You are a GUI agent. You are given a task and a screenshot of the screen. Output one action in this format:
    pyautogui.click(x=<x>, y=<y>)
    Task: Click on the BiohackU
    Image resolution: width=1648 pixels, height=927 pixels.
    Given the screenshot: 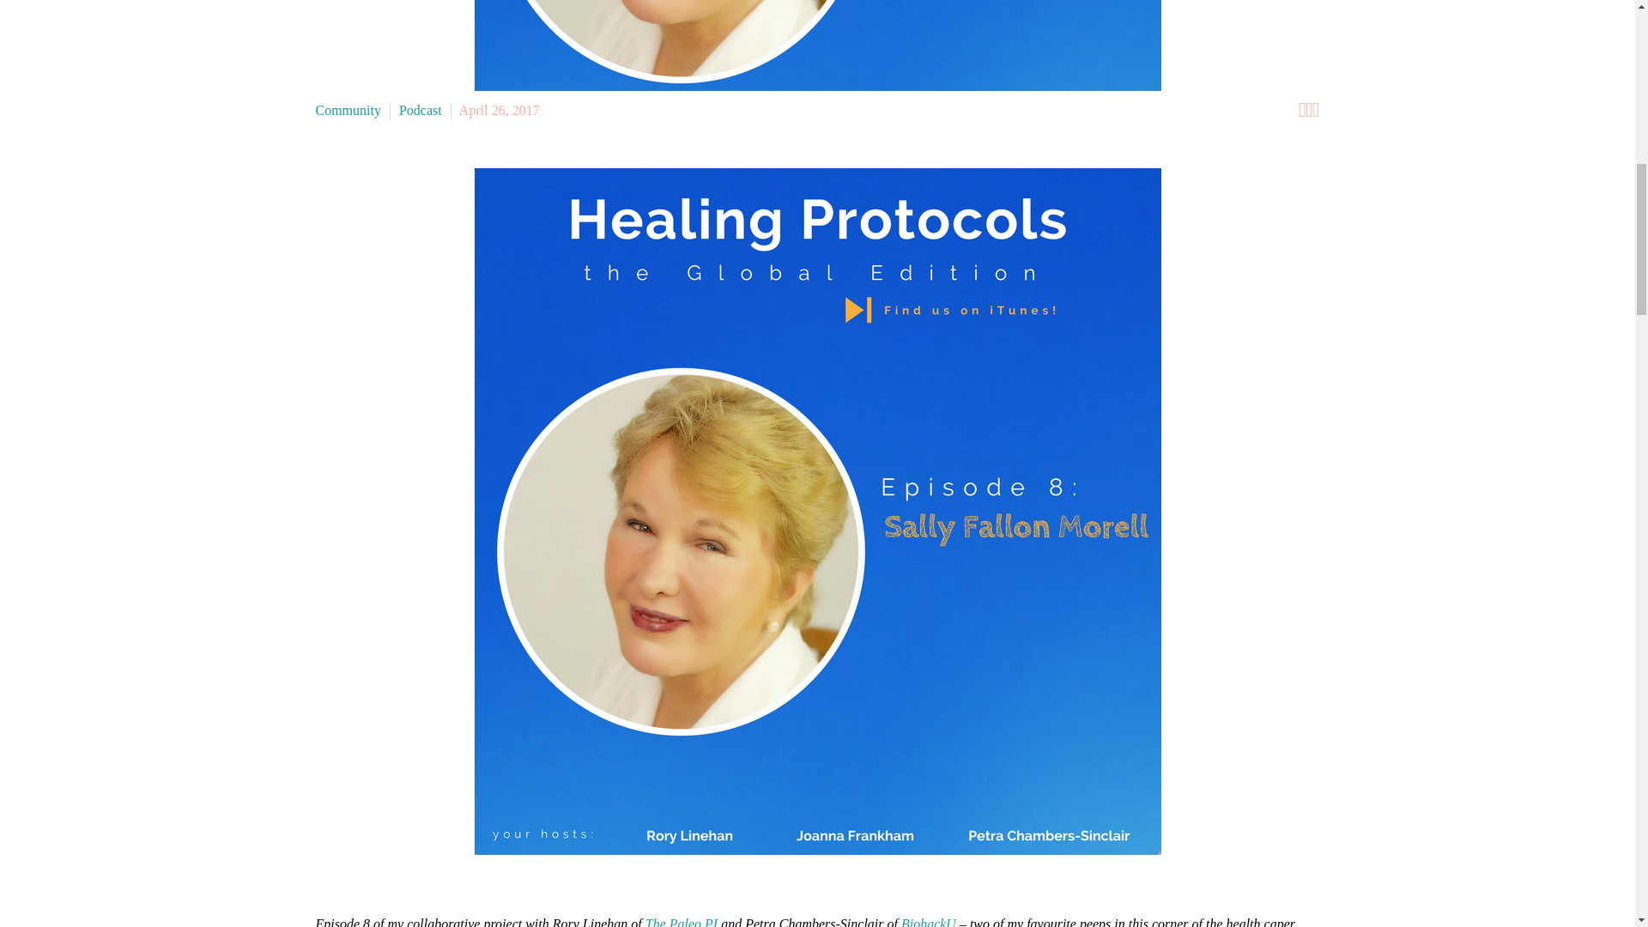 What is the action you would take?
    pyautogui.click(x=929, y=922)
    